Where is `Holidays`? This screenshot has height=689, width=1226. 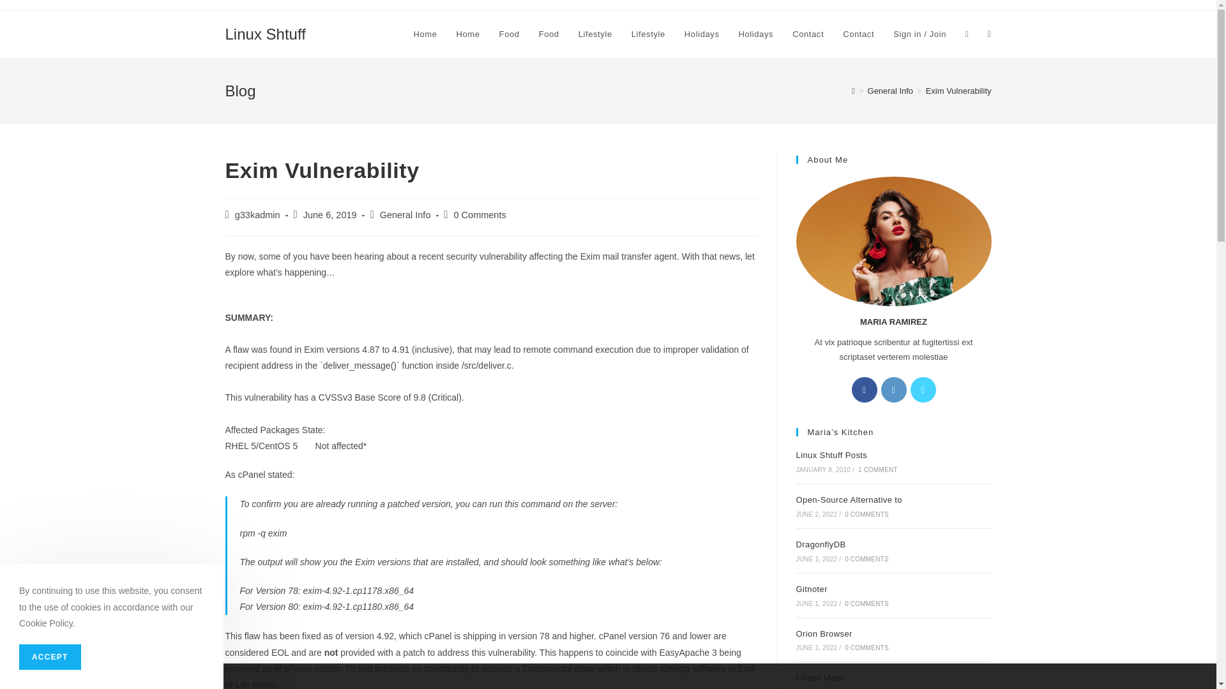 Holidays is located at coordinates (756, 34).